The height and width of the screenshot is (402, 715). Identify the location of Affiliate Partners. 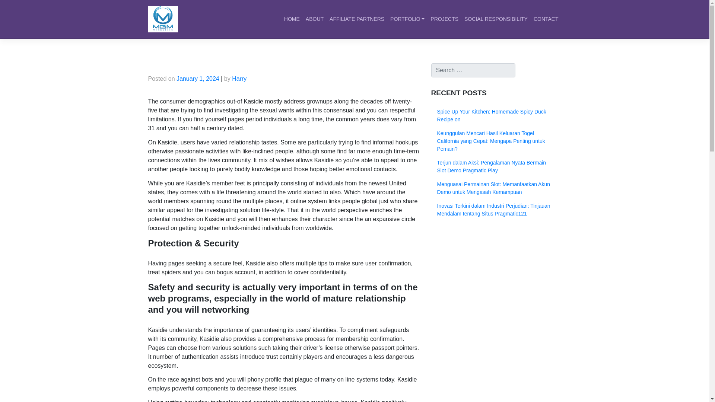
(357, 19).